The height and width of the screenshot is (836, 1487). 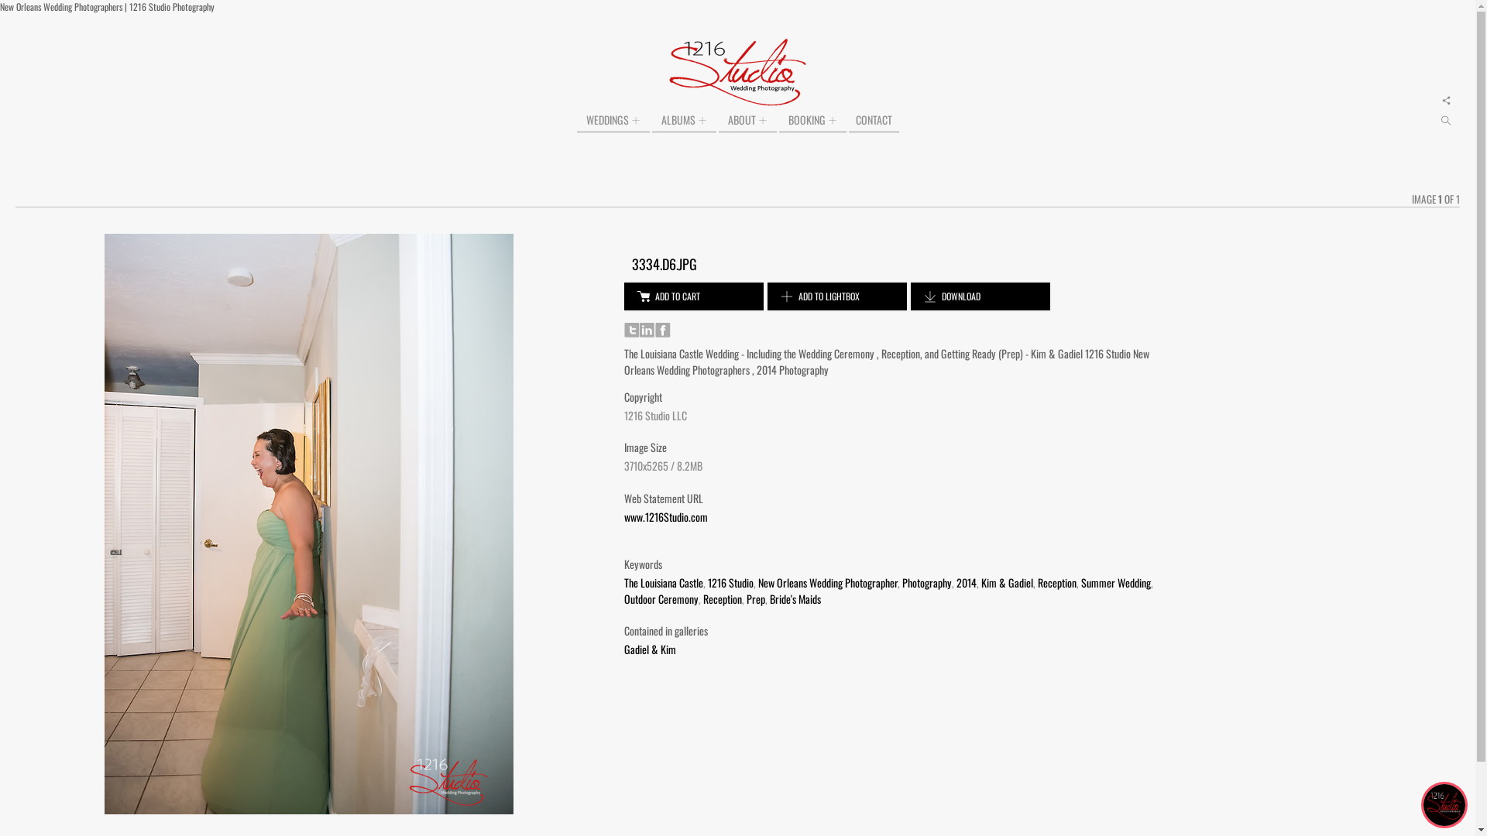 I want to click on Kim & Gadiel, so click(x=1007, y=582).